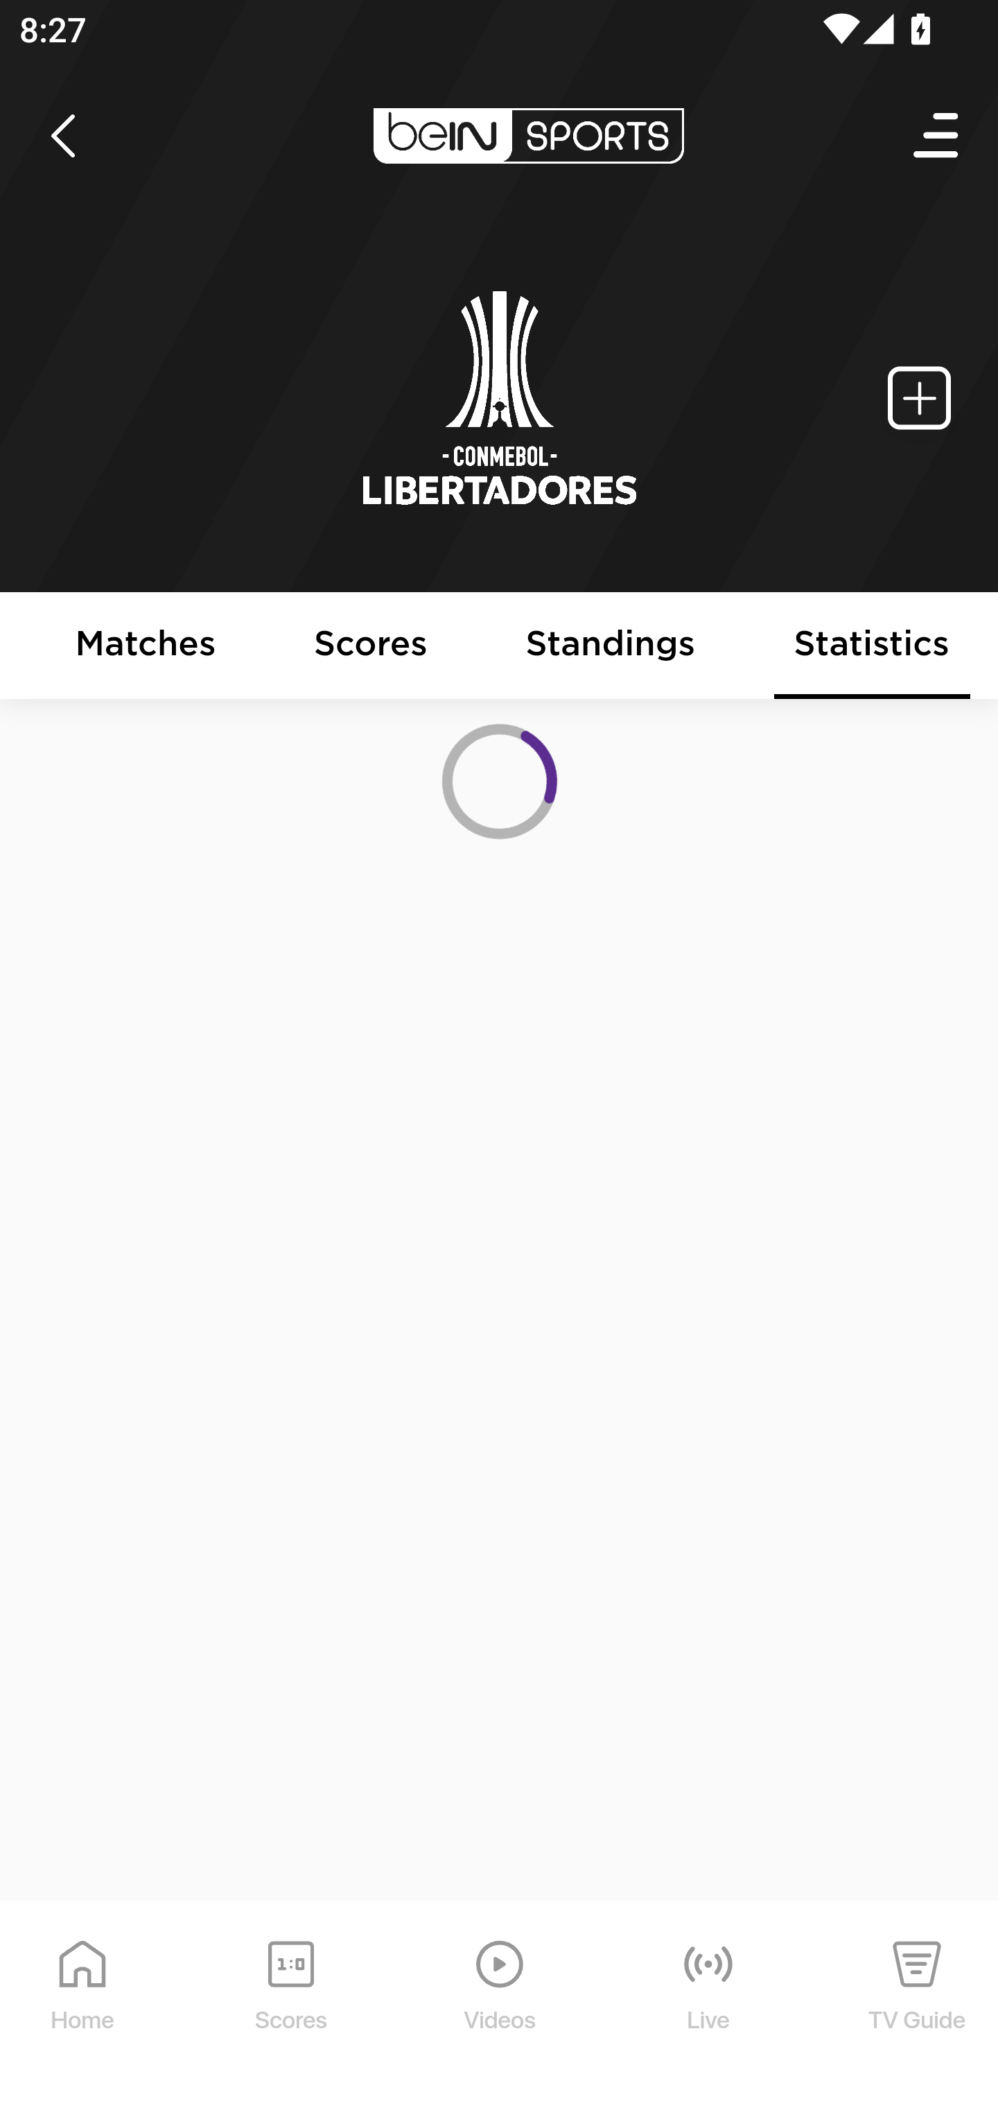 The height and width of the screenshot is (2108, 998). What do you see at coordinates (873, 646) in the screenshot?
I see `Statistics` at bounding box center [873, 646].